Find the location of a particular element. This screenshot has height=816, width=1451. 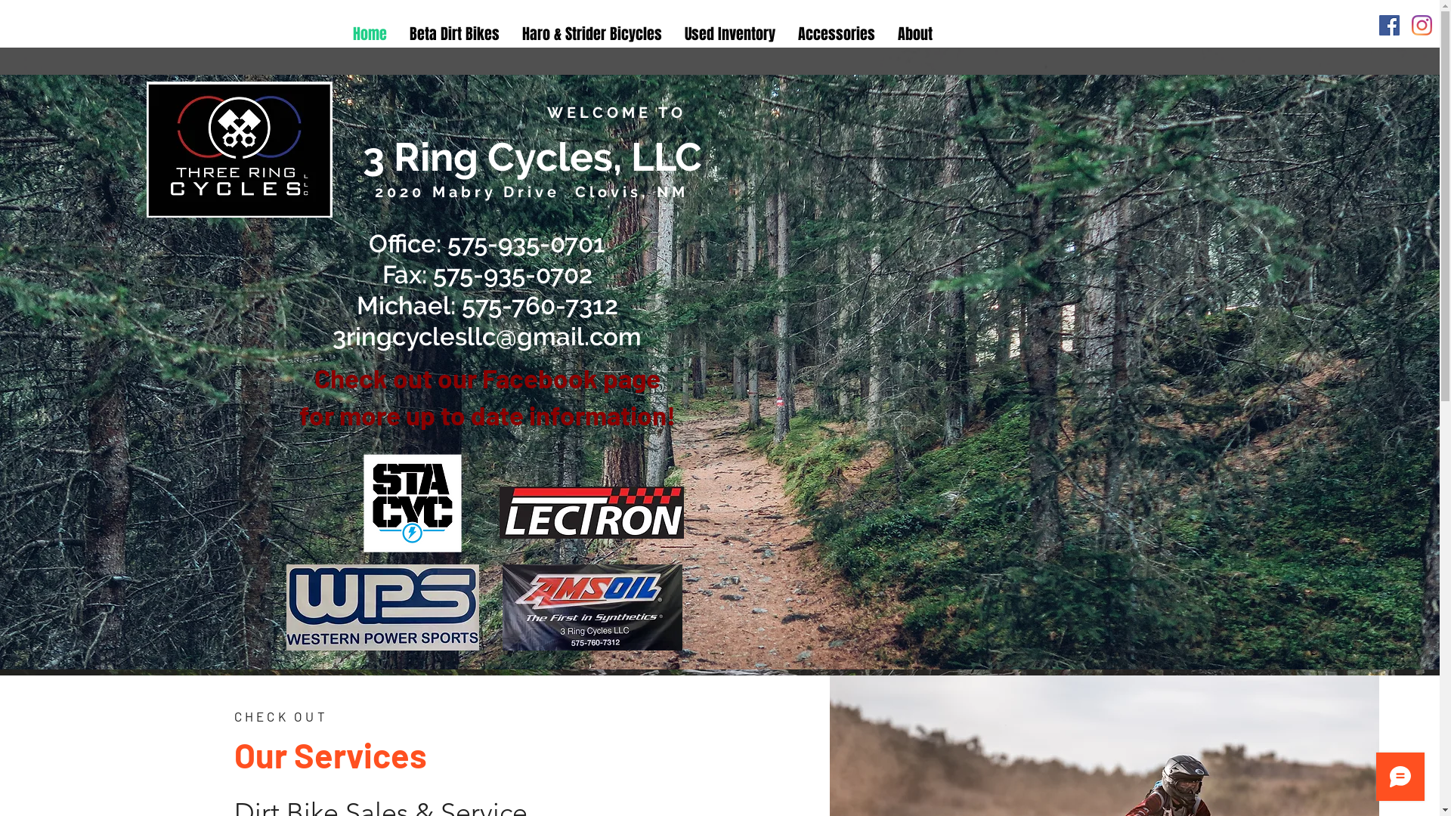

Haro & Strider Bicycles is located at coordinates (592, 34).